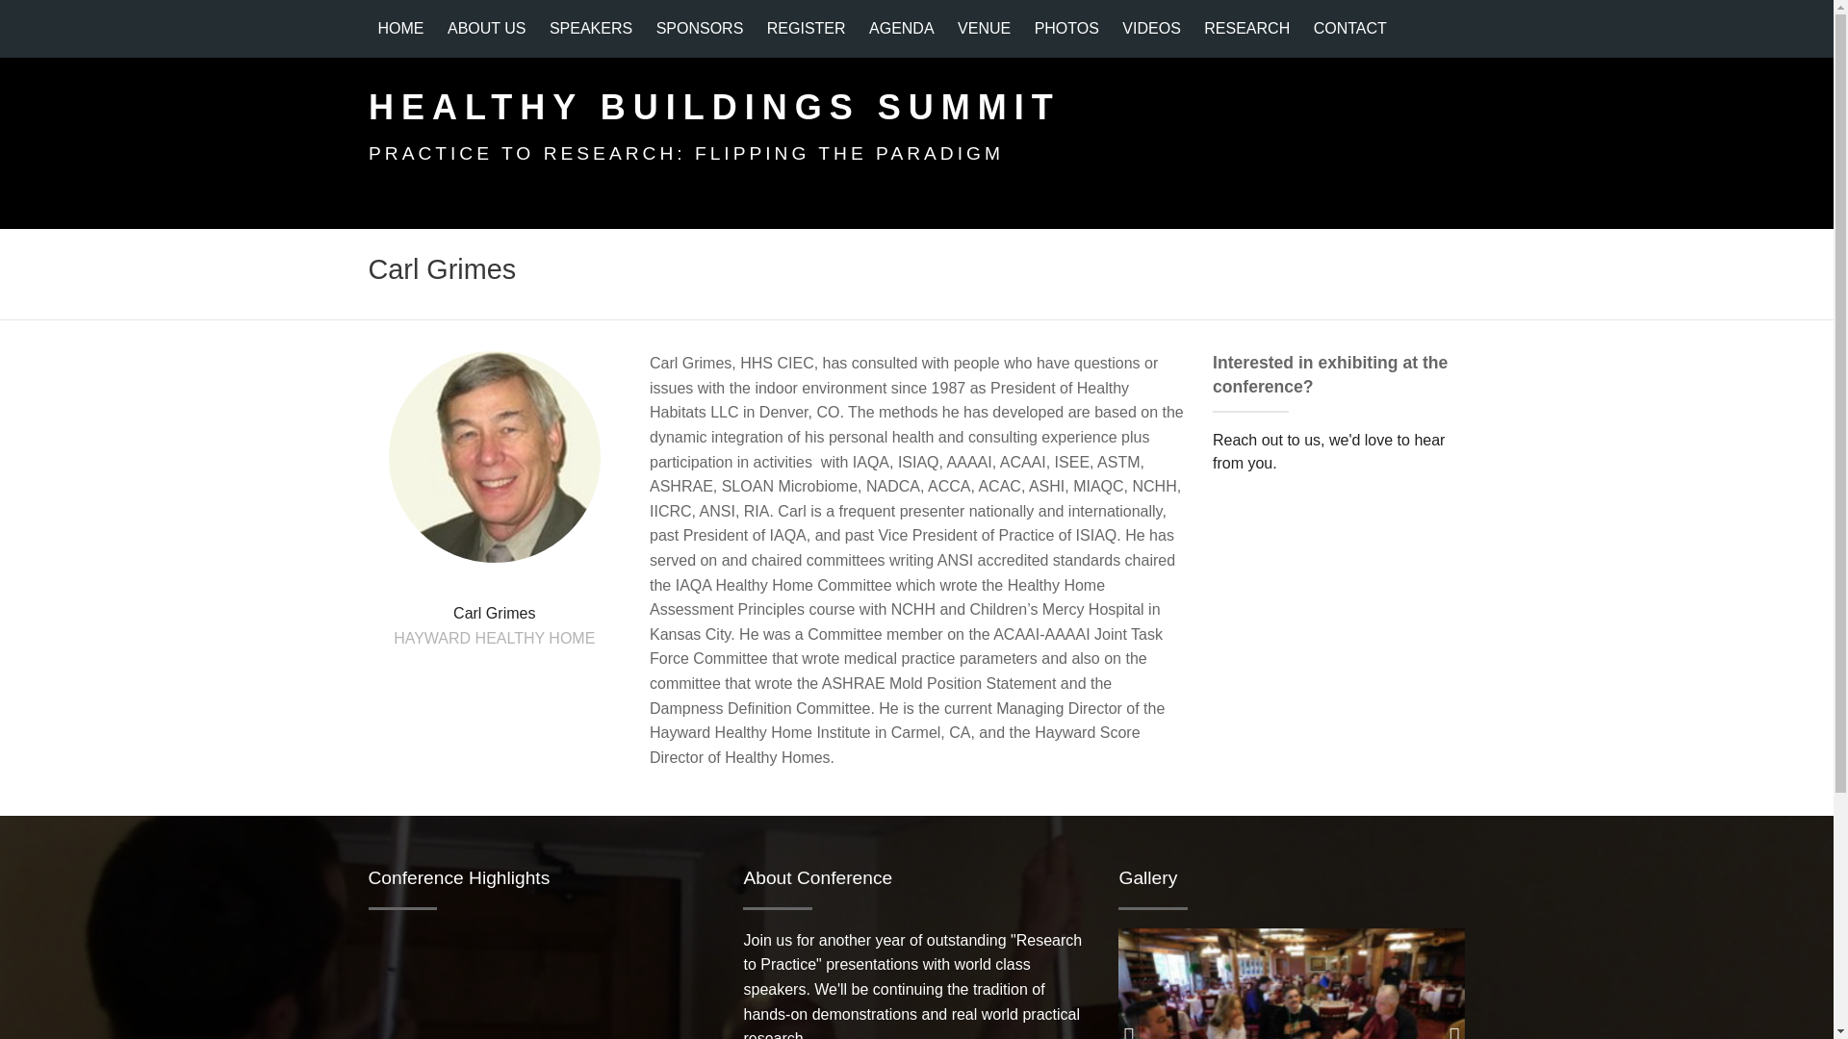 This screenshot has width=1848, height=1039. I want to click on SPONSORS, so click(701, 29).